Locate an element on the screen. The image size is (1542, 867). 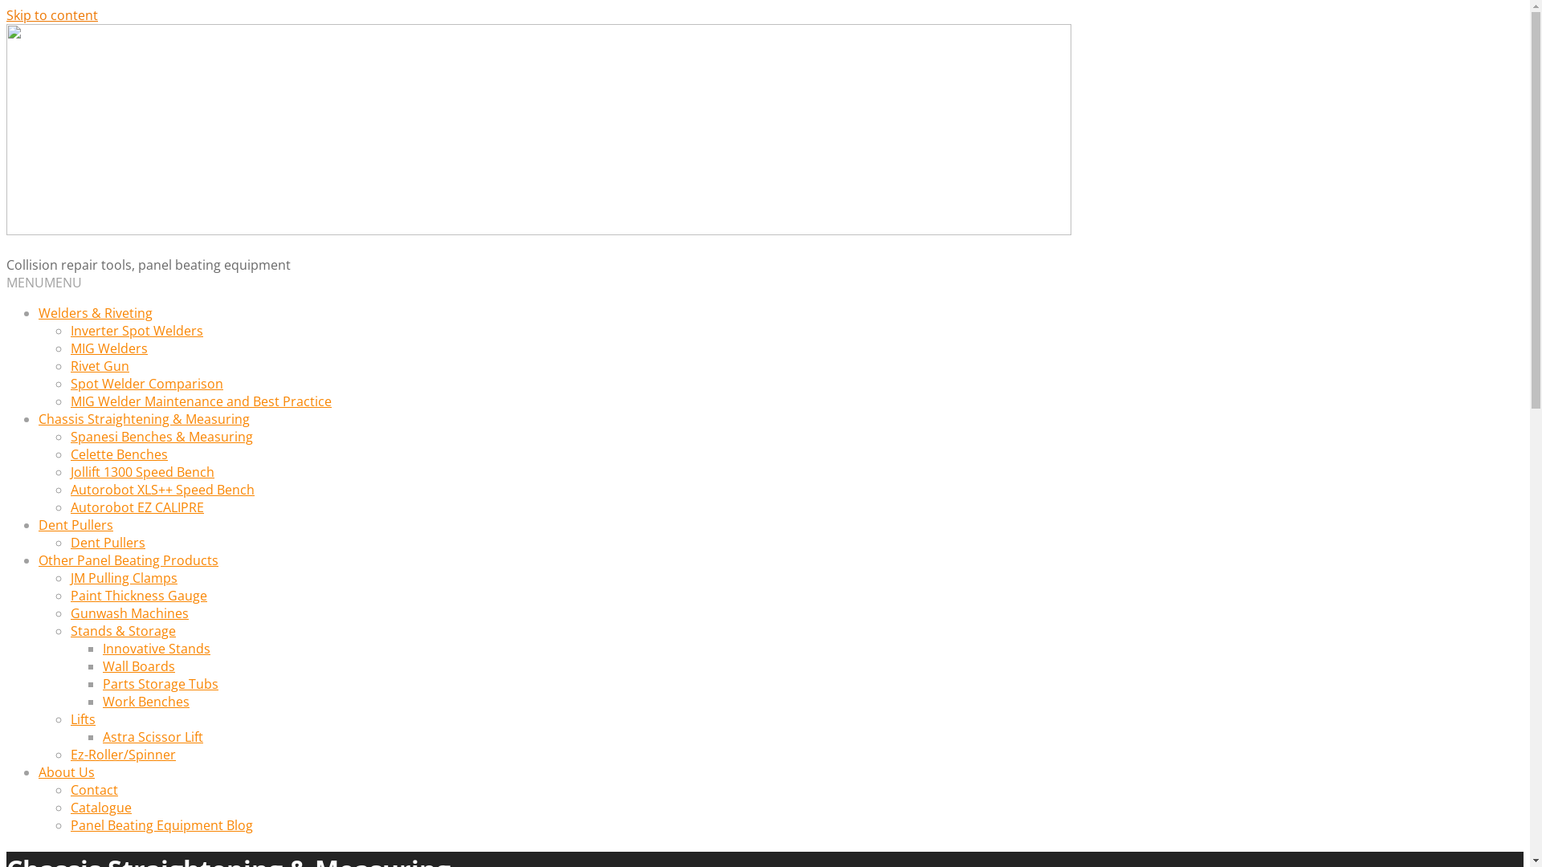
Paint Thickness Gauge is located at coordinates (139, 596).